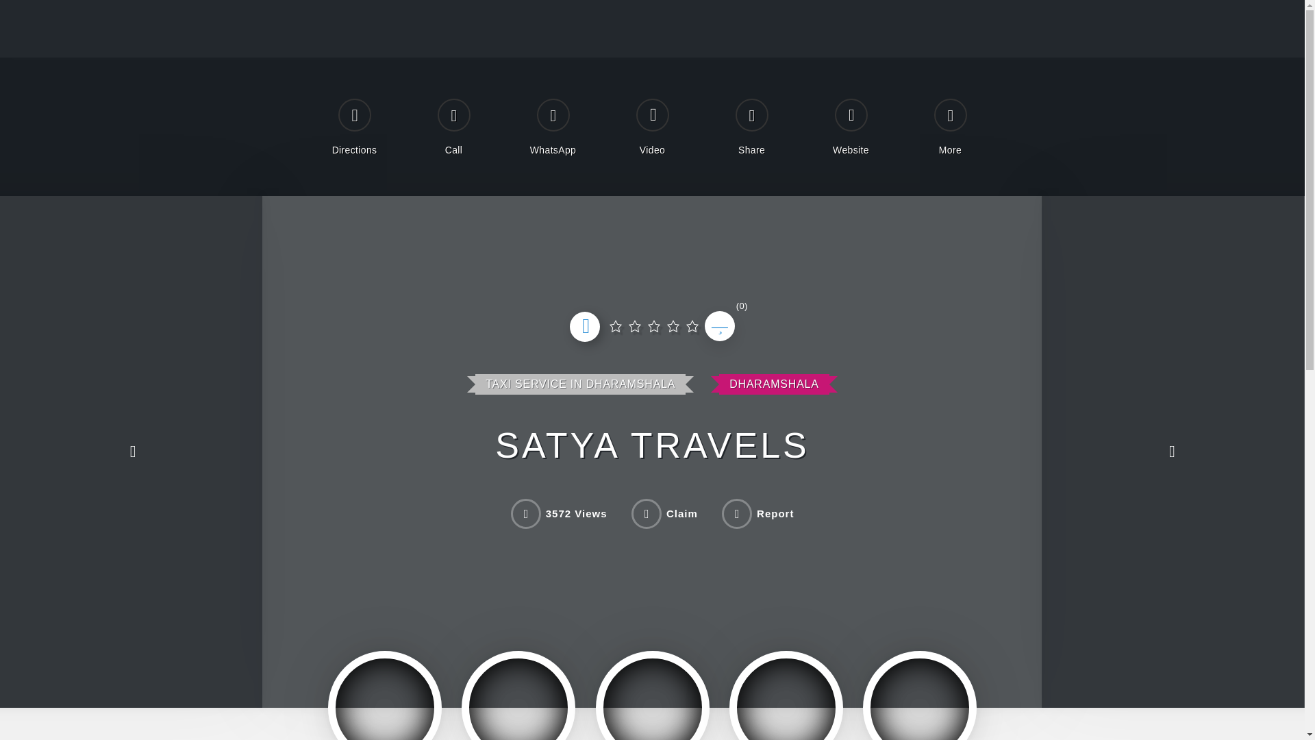 This screenshot has height=740, width=1315. I want to click on Satya Travels, so click(652, 696).